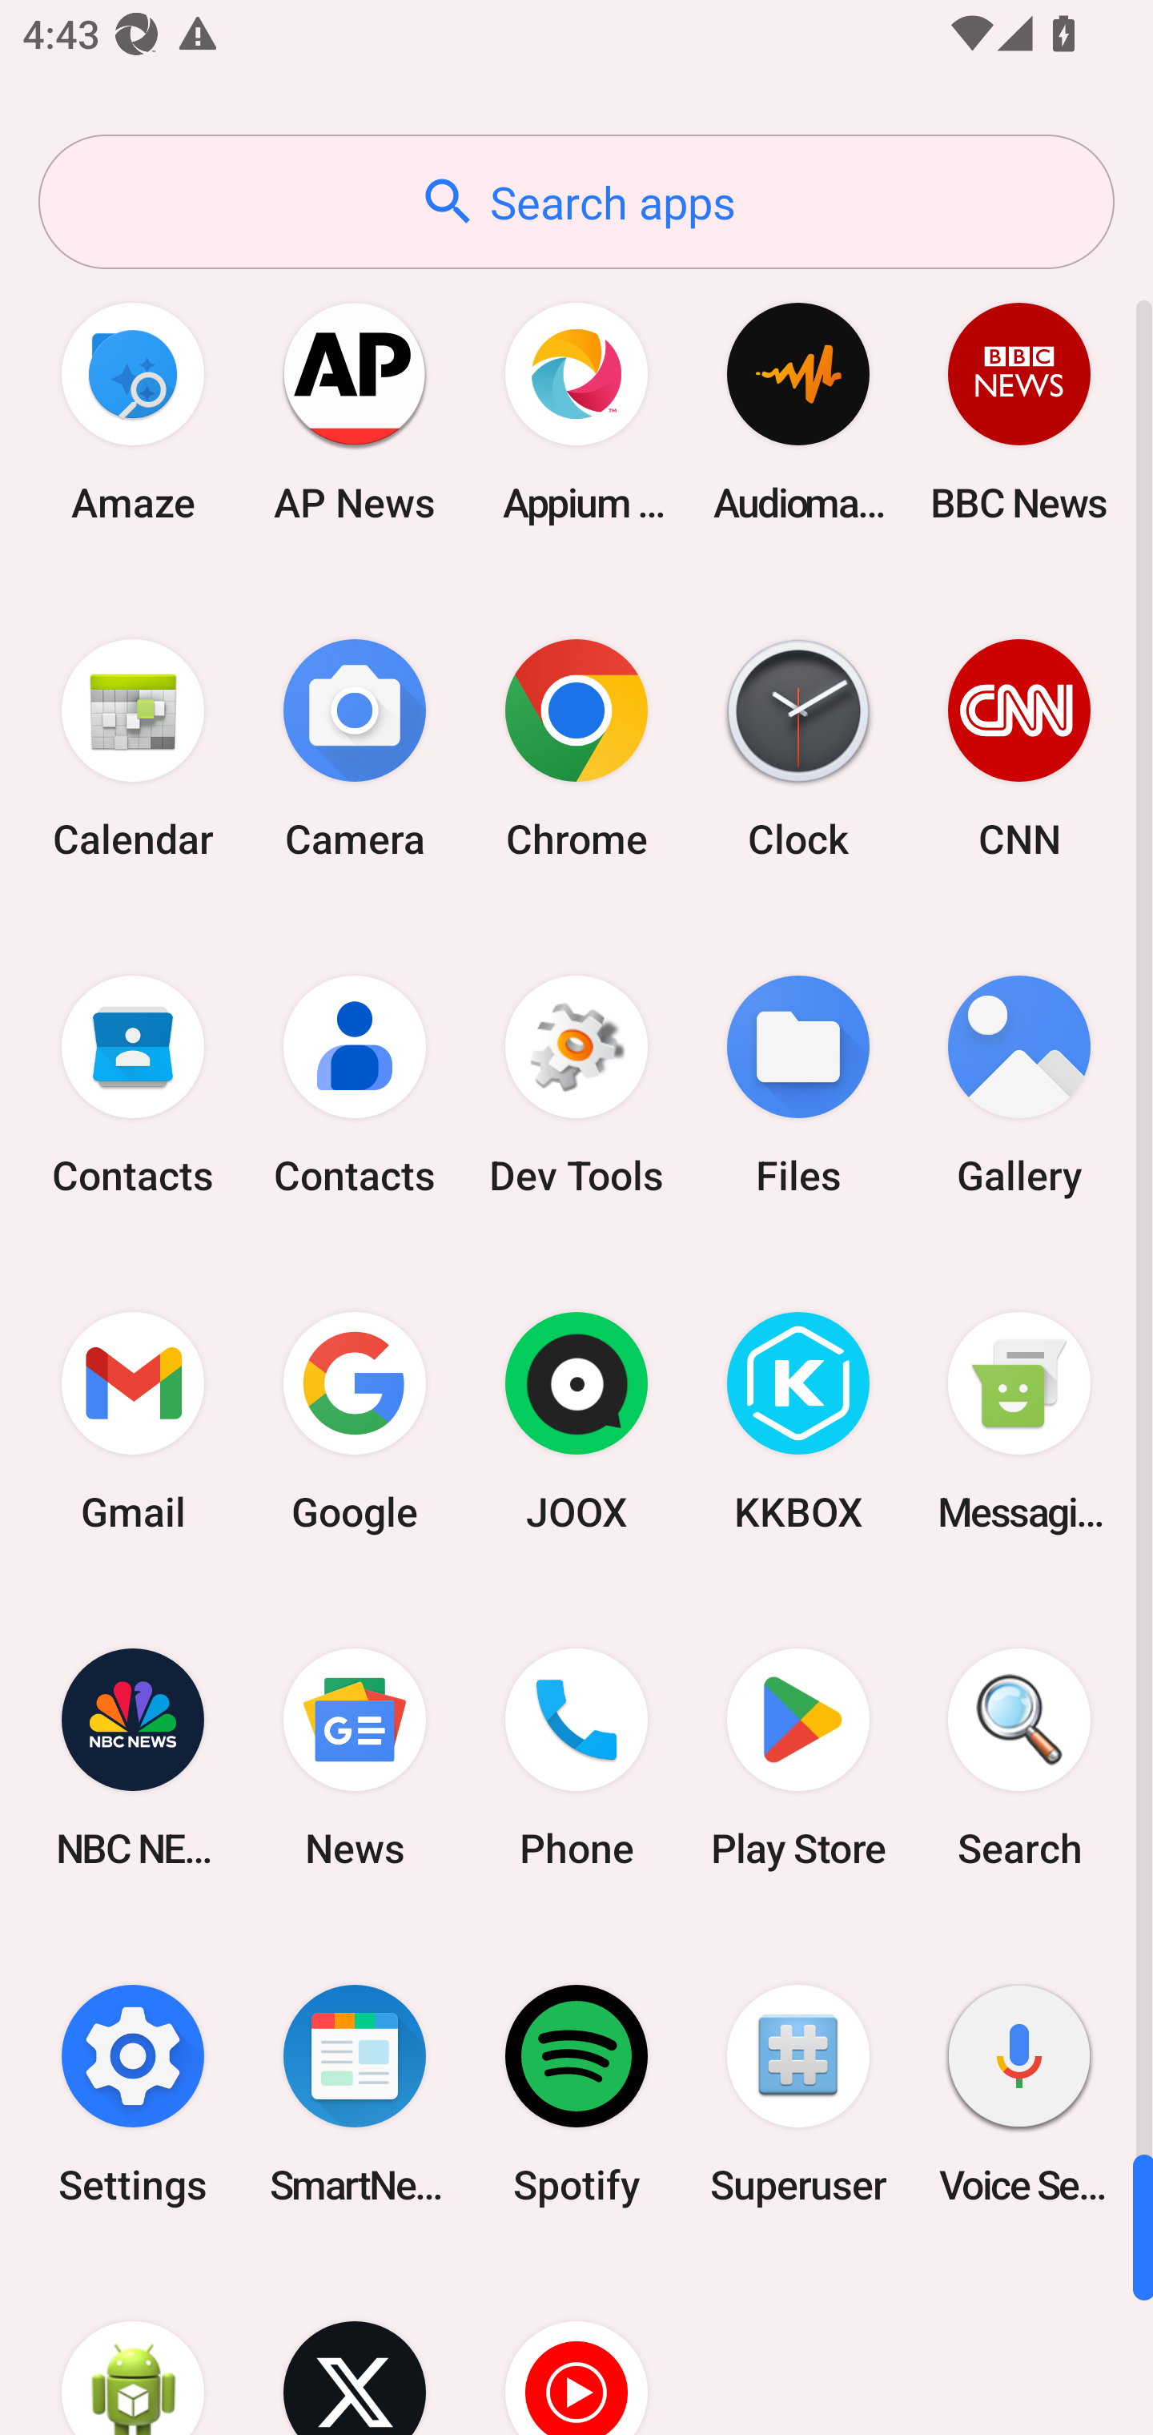 This screenshot has height=2435, width=1153. I want to click on Google, so click(355, 1422).